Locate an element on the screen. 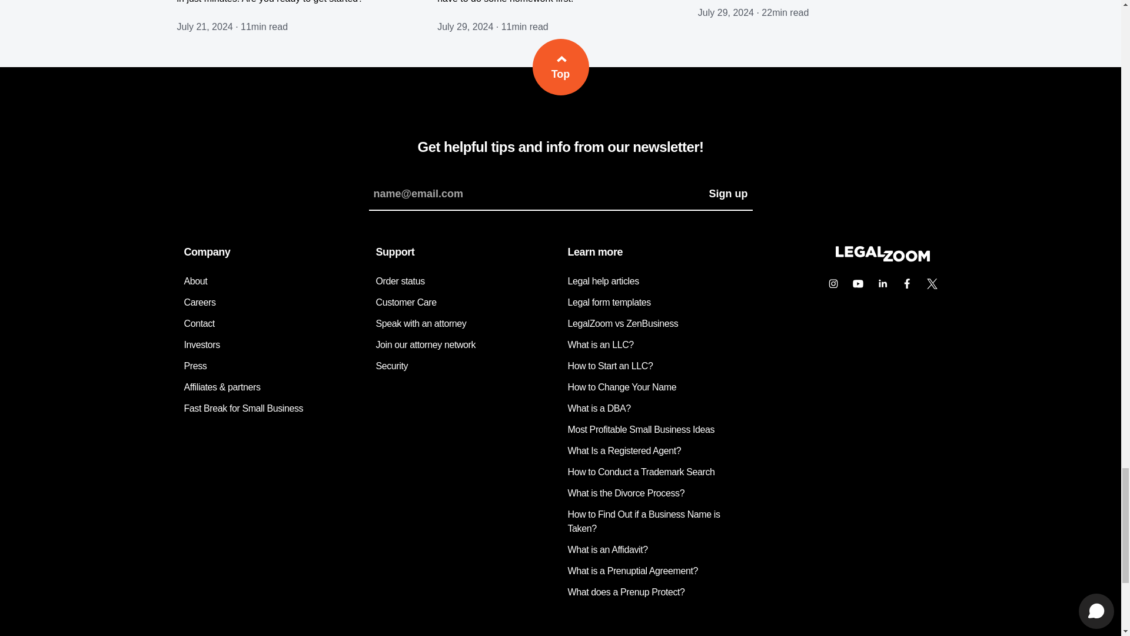  Instagram is located at coordinates (832, 284).